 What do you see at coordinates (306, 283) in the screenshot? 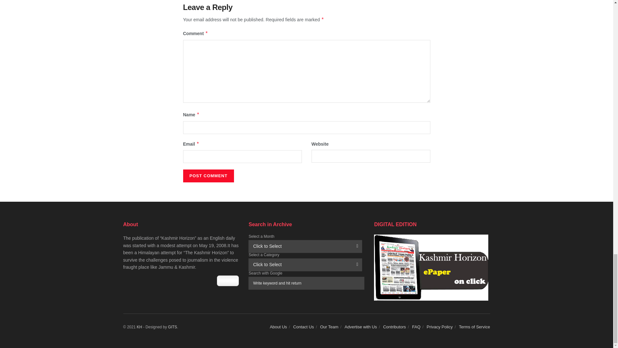
I see `Write keyword and hit return` at bounding box center [306, 283].